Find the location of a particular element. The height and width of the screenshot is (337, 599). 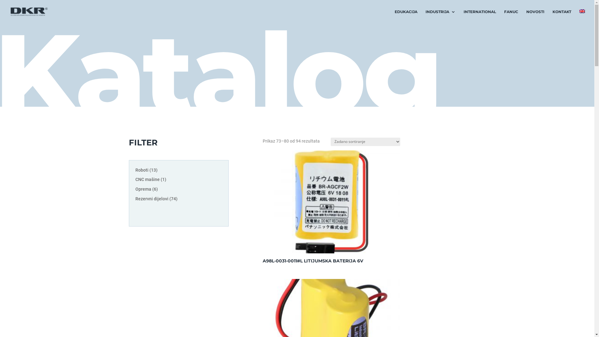

A98L-0031-0011#L LITIJUMSKA BATERIJA 6V is located at coordinates (331, 208).